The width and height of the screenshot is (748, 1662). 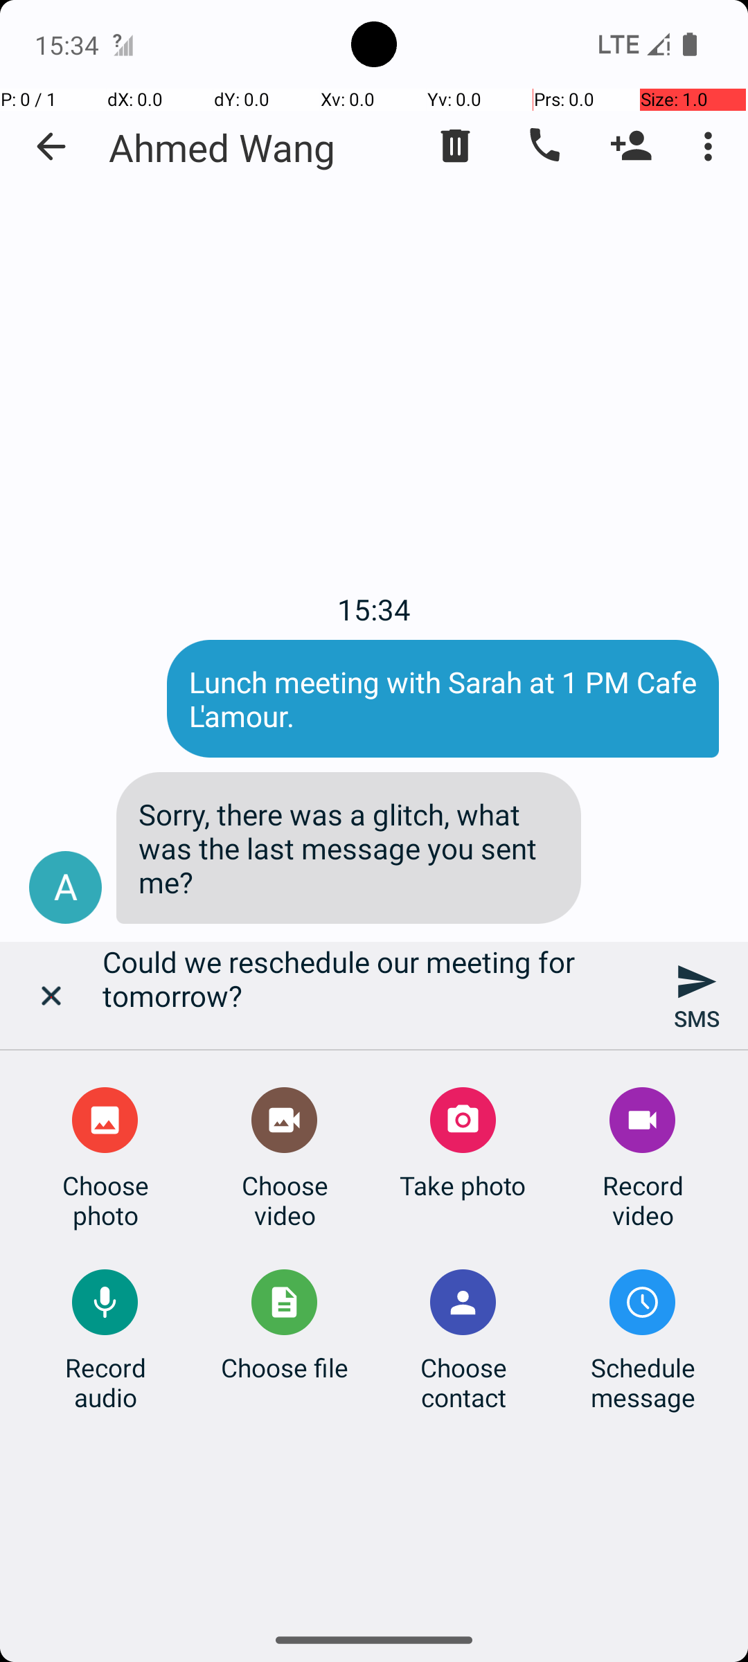 I want to click on Choose video, so click(x=285, y=1200).